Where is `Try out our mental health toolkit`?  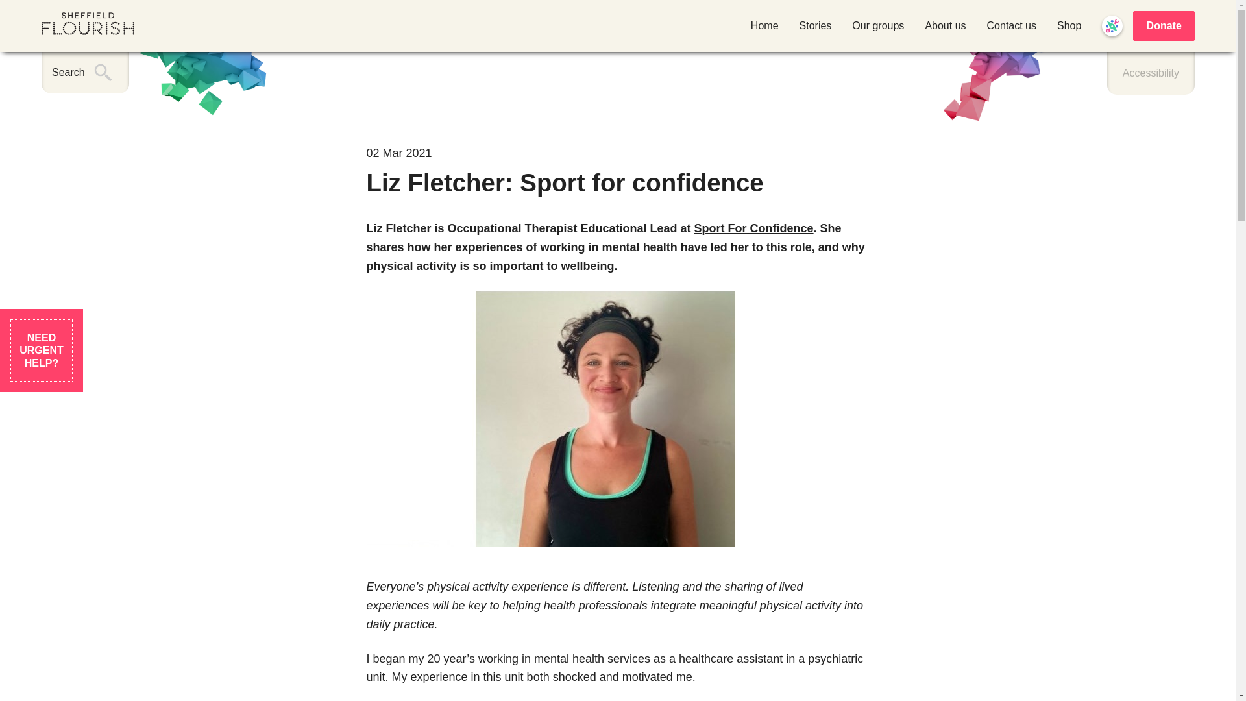 Try out our mental health toolkit is located at coordinates (1112, 26).